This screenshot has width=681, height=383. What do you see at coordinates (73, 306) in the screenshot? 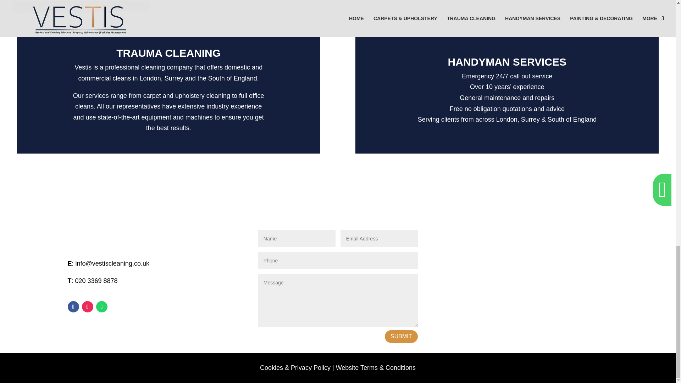
I see `Follow on Facebook` at bounding box center [73, 306].